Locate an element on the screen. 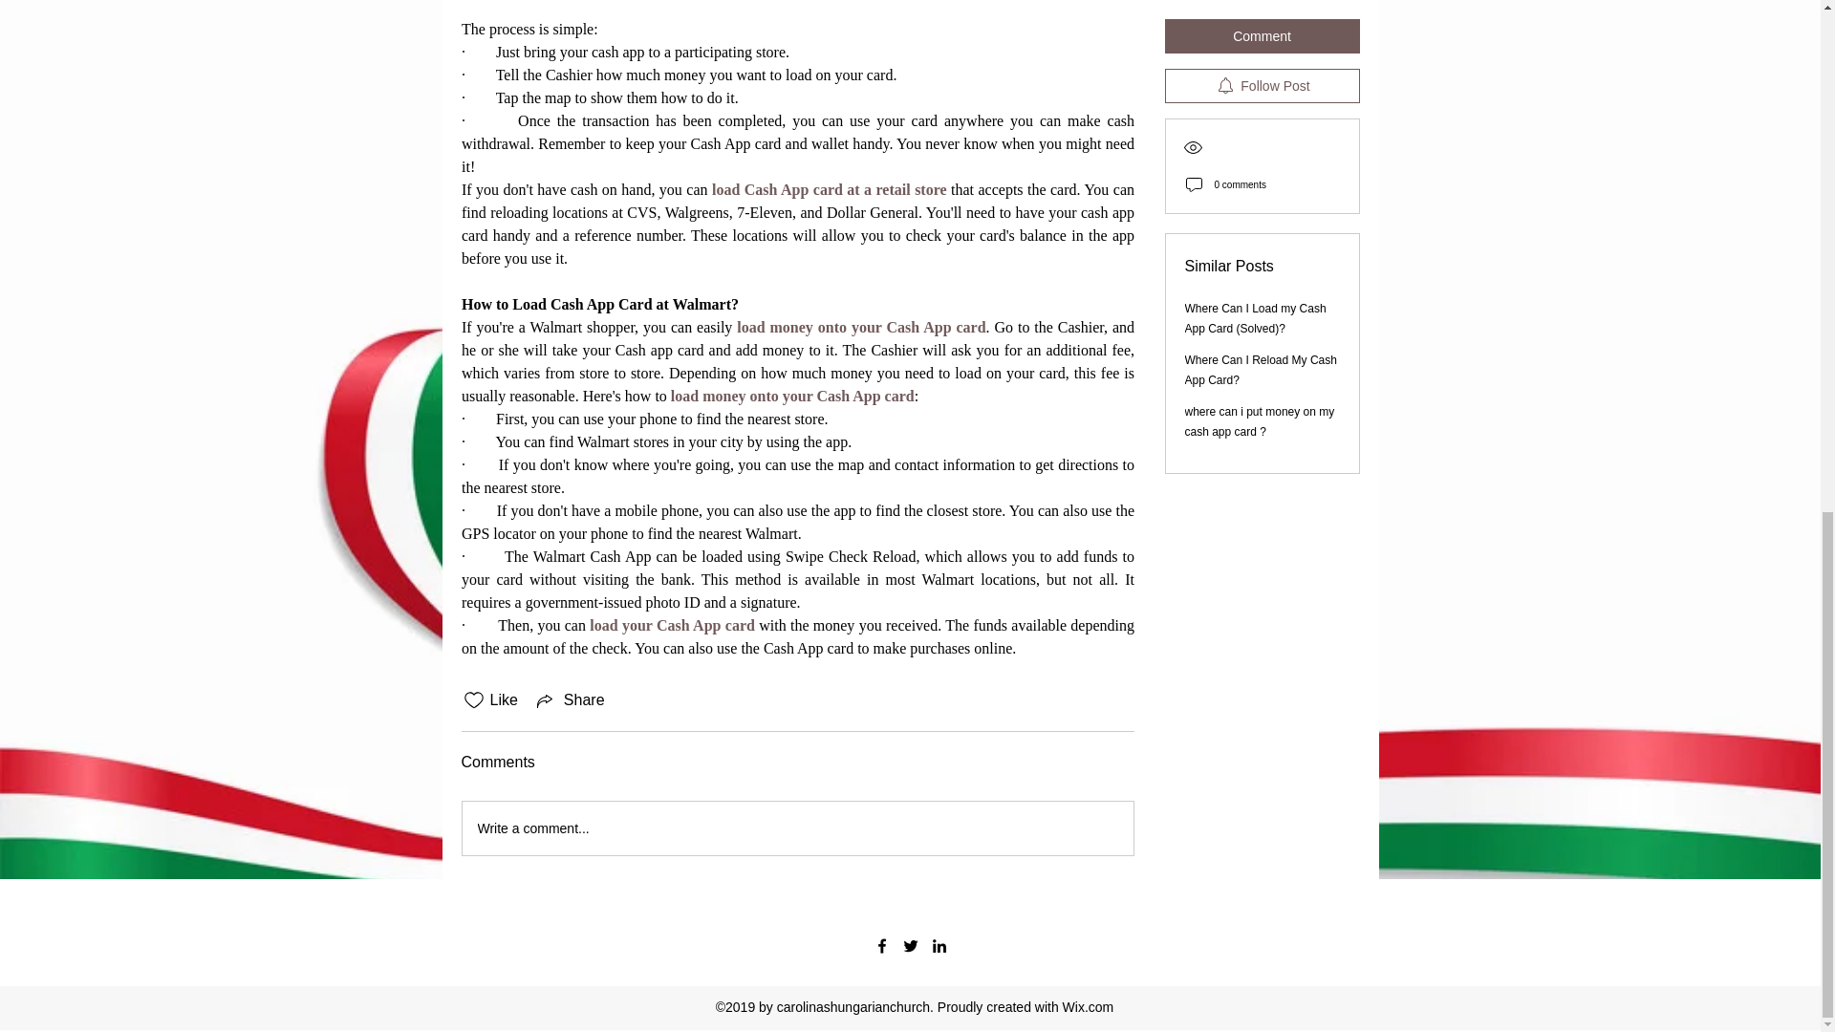 The height and width of the screenshot is (1032, 1835). Share is located at coordinates (570, 700).